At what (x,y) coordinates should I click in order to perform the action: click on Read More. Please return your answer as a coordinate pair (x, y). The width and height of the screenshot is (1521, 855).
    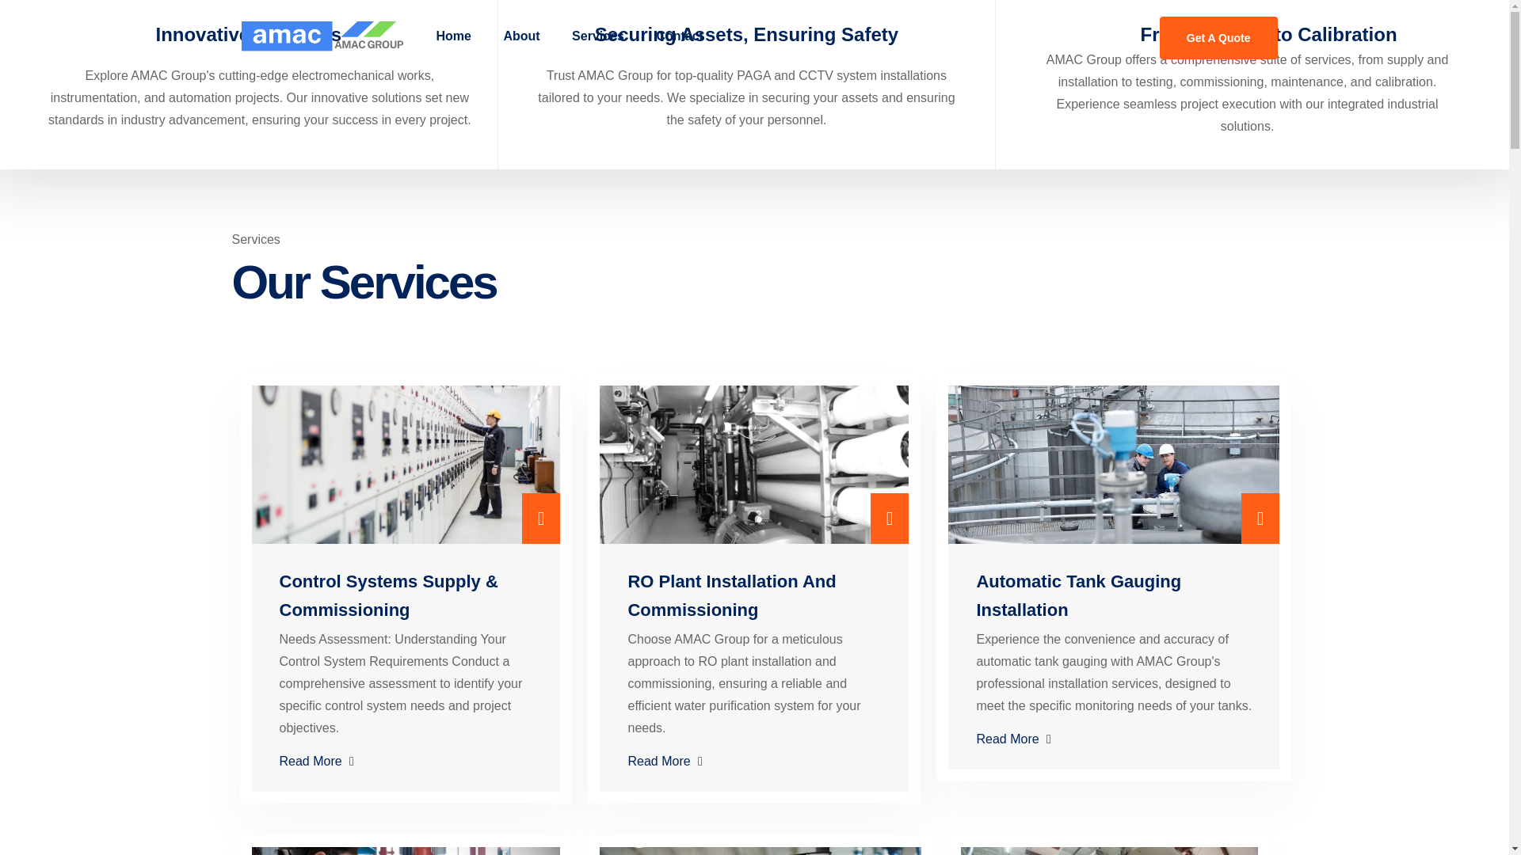
    Looking at the image, I should click on (753, 761).